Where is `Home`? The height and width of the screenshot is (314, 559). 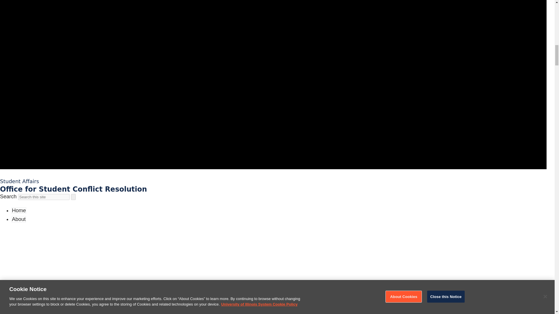
Home is located at coordinates (19, 210).